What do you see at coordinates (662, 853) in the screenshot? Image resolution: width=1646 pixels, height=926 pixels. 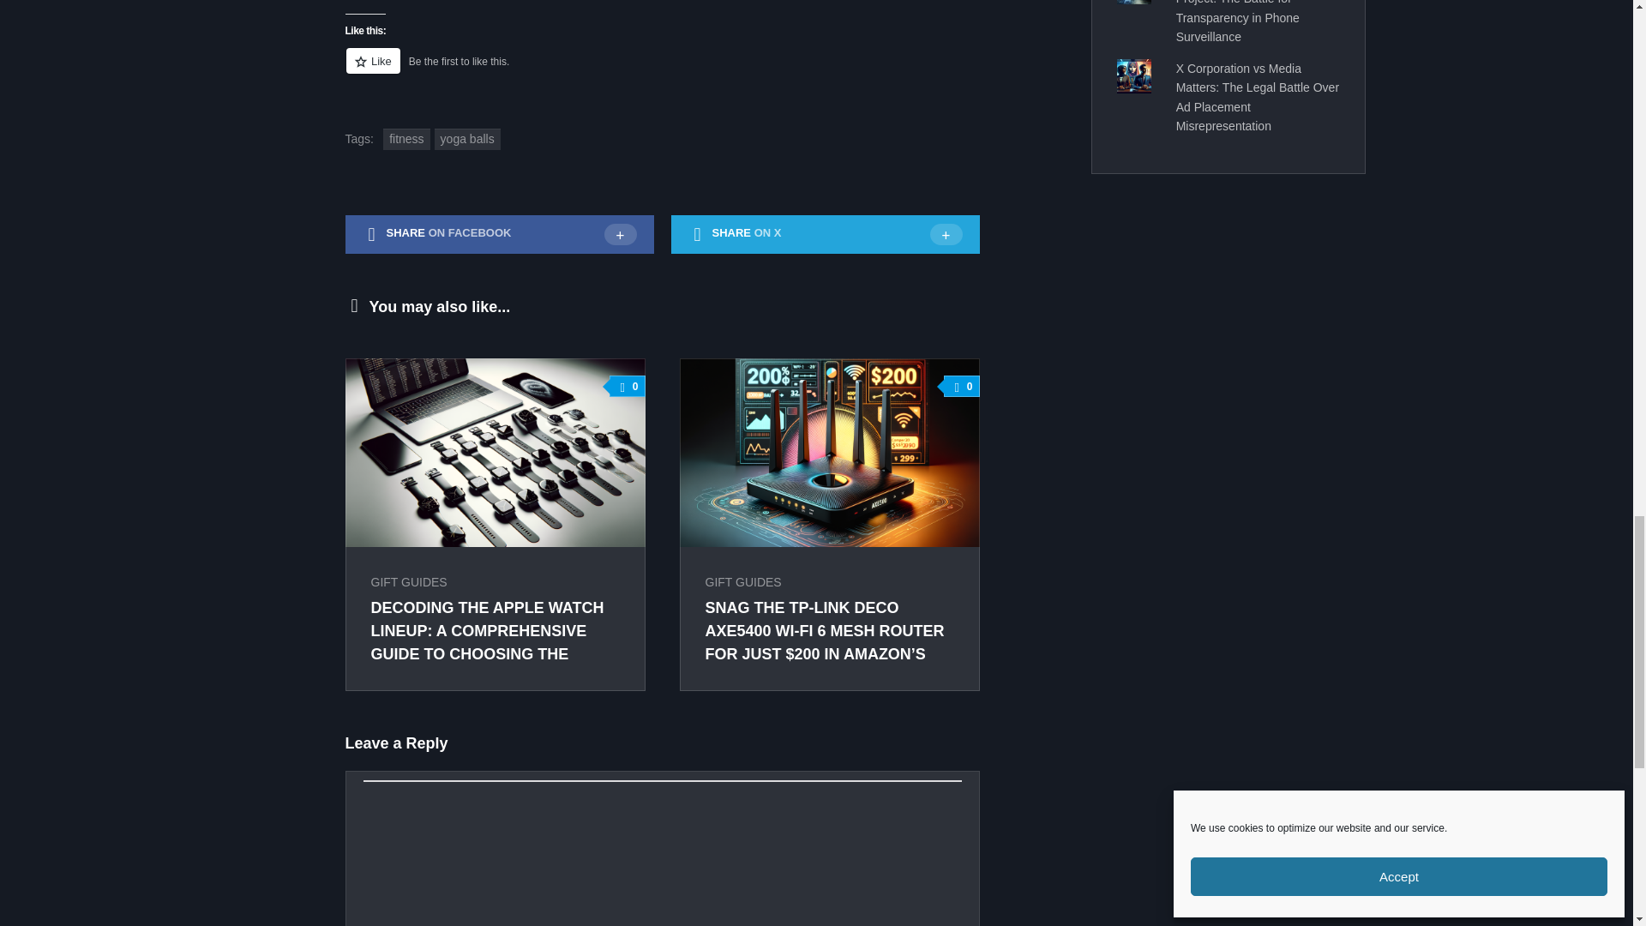 I see `Comment Form` at bounding box center [662, 853].